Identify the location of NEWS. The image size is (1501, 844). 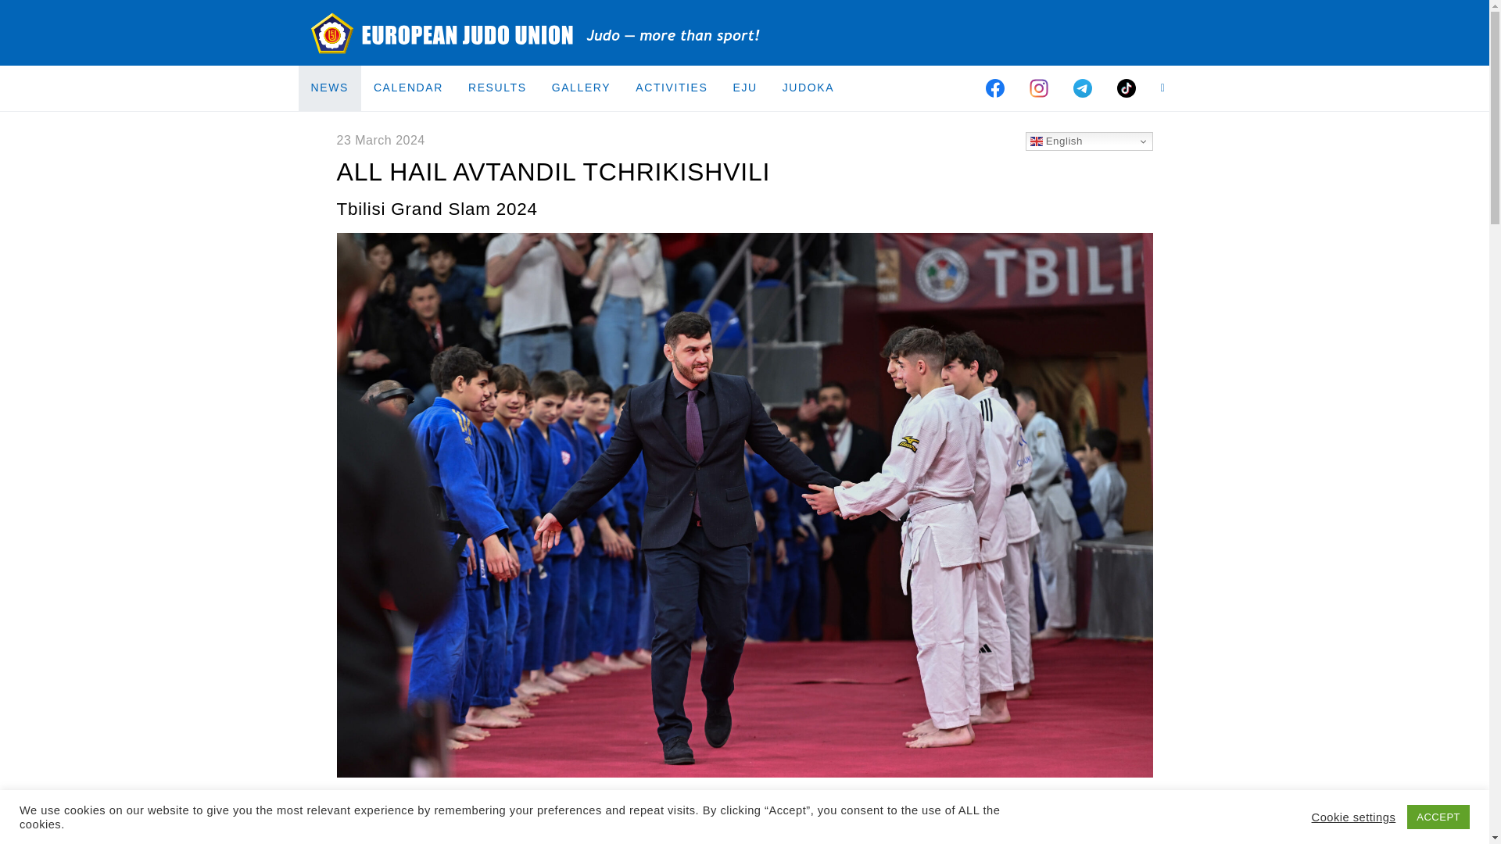
(330, 88).